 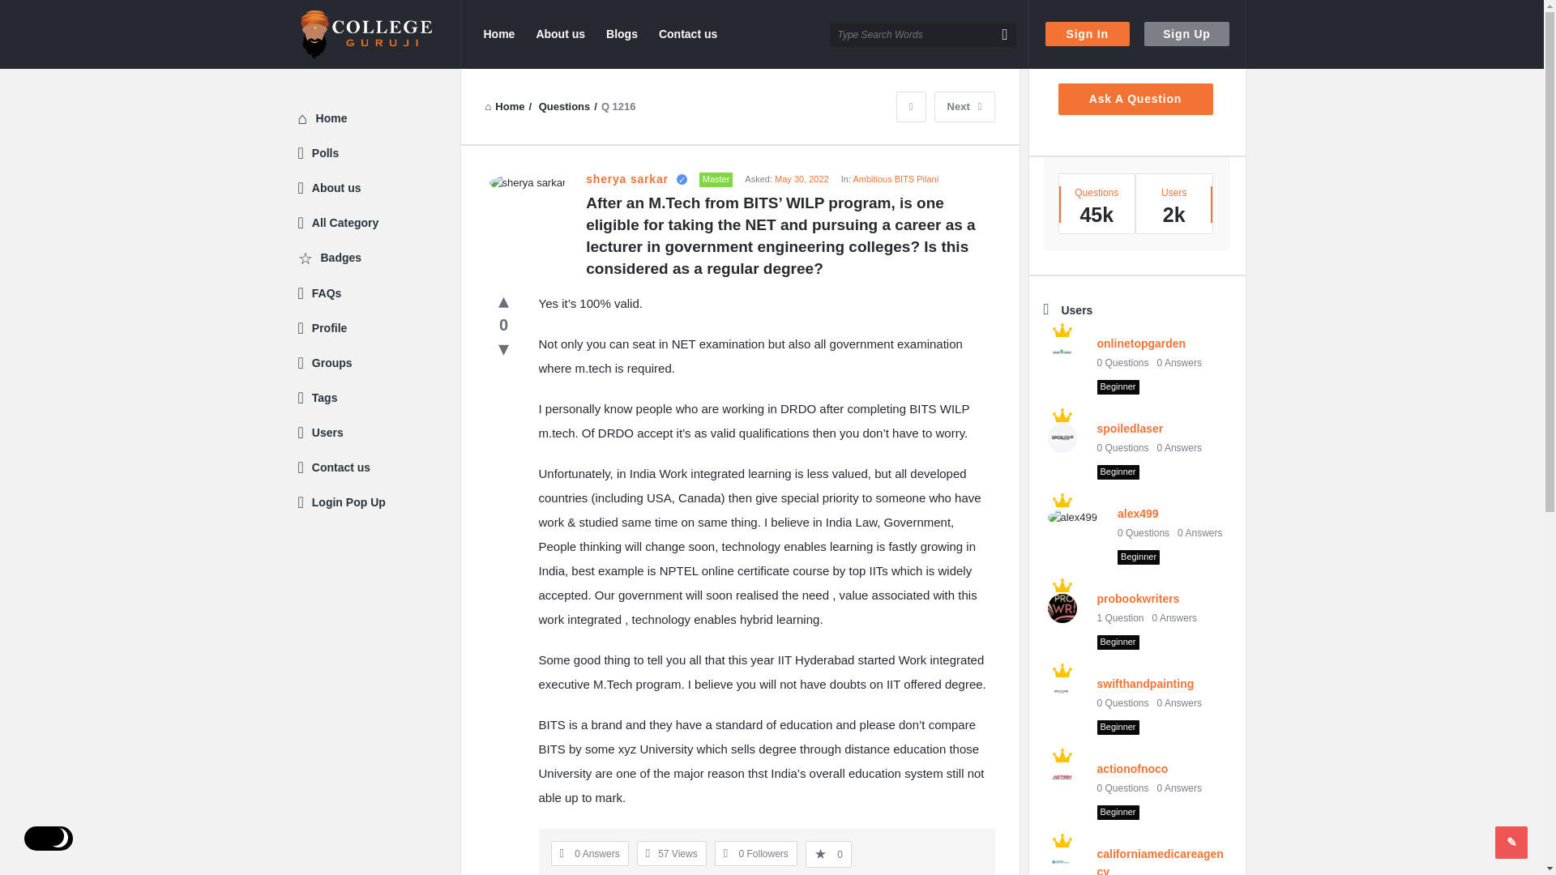 I want to click on sherya sarkar, so click(x=527, y=182).